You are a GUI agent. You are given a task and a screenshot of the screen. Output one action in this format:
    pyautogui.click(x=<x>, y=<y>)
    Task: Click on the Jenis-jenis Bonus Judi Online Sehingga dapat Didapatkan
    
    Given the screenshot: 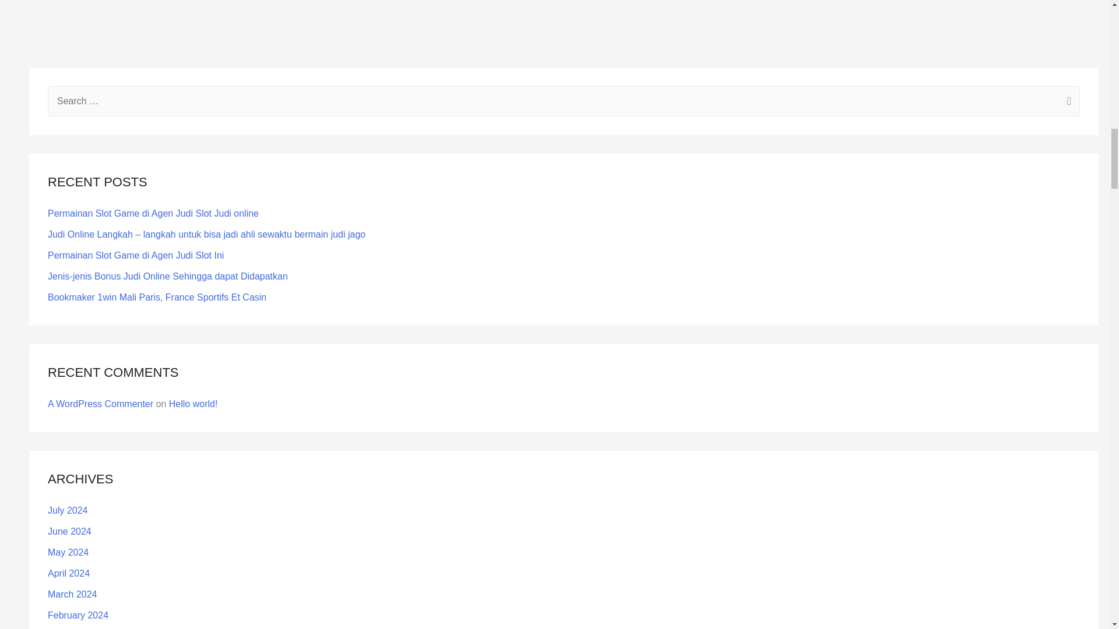 What is the action you would take?
    pyautogui.click(x=168, y=276)
    